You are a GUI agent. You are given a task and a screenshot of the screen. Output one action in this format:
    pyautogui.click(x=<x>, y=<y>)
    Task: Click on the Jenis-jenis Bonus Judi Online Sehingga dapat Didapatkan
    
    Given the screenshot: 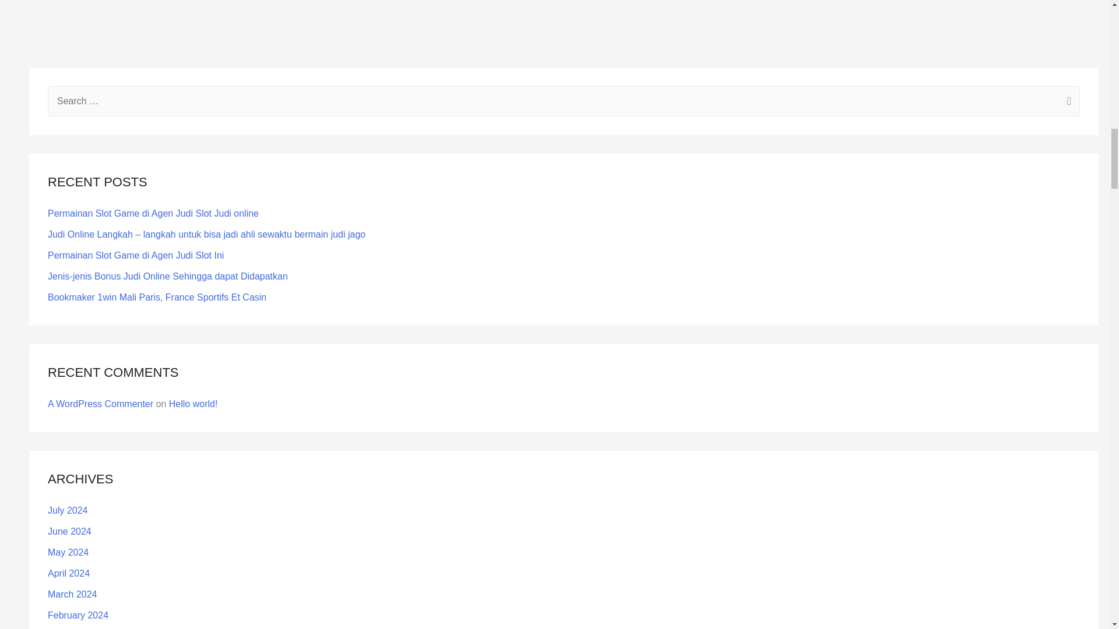 What is the action you would take?
    pyautogui.click(x=168, y=276)
    